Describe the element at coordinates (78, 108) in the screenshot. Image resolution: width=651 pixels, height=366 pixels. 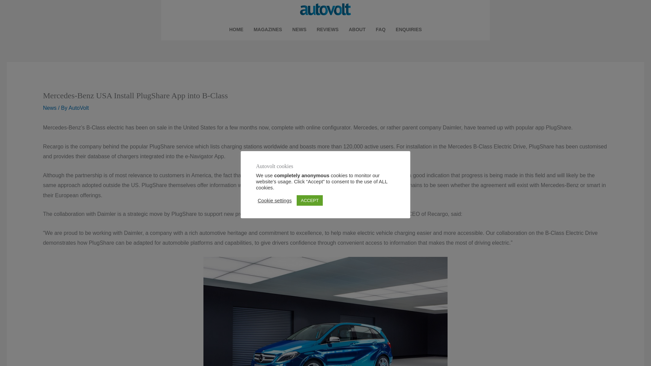
I see `View all posts by AutoVolt` at that location.